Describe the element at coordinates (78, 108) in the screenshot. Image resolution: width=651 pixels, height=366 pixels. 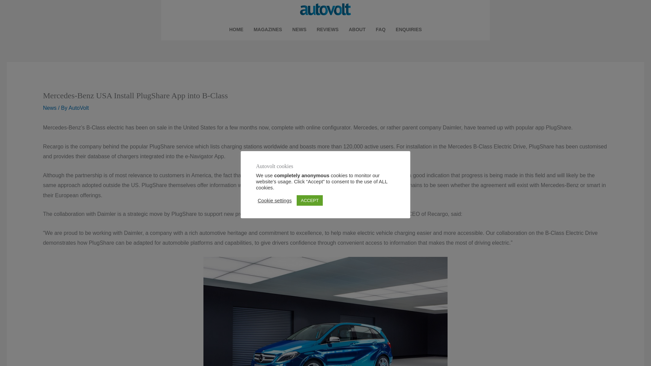
I see `View all posts by AutoVolt` at that location.